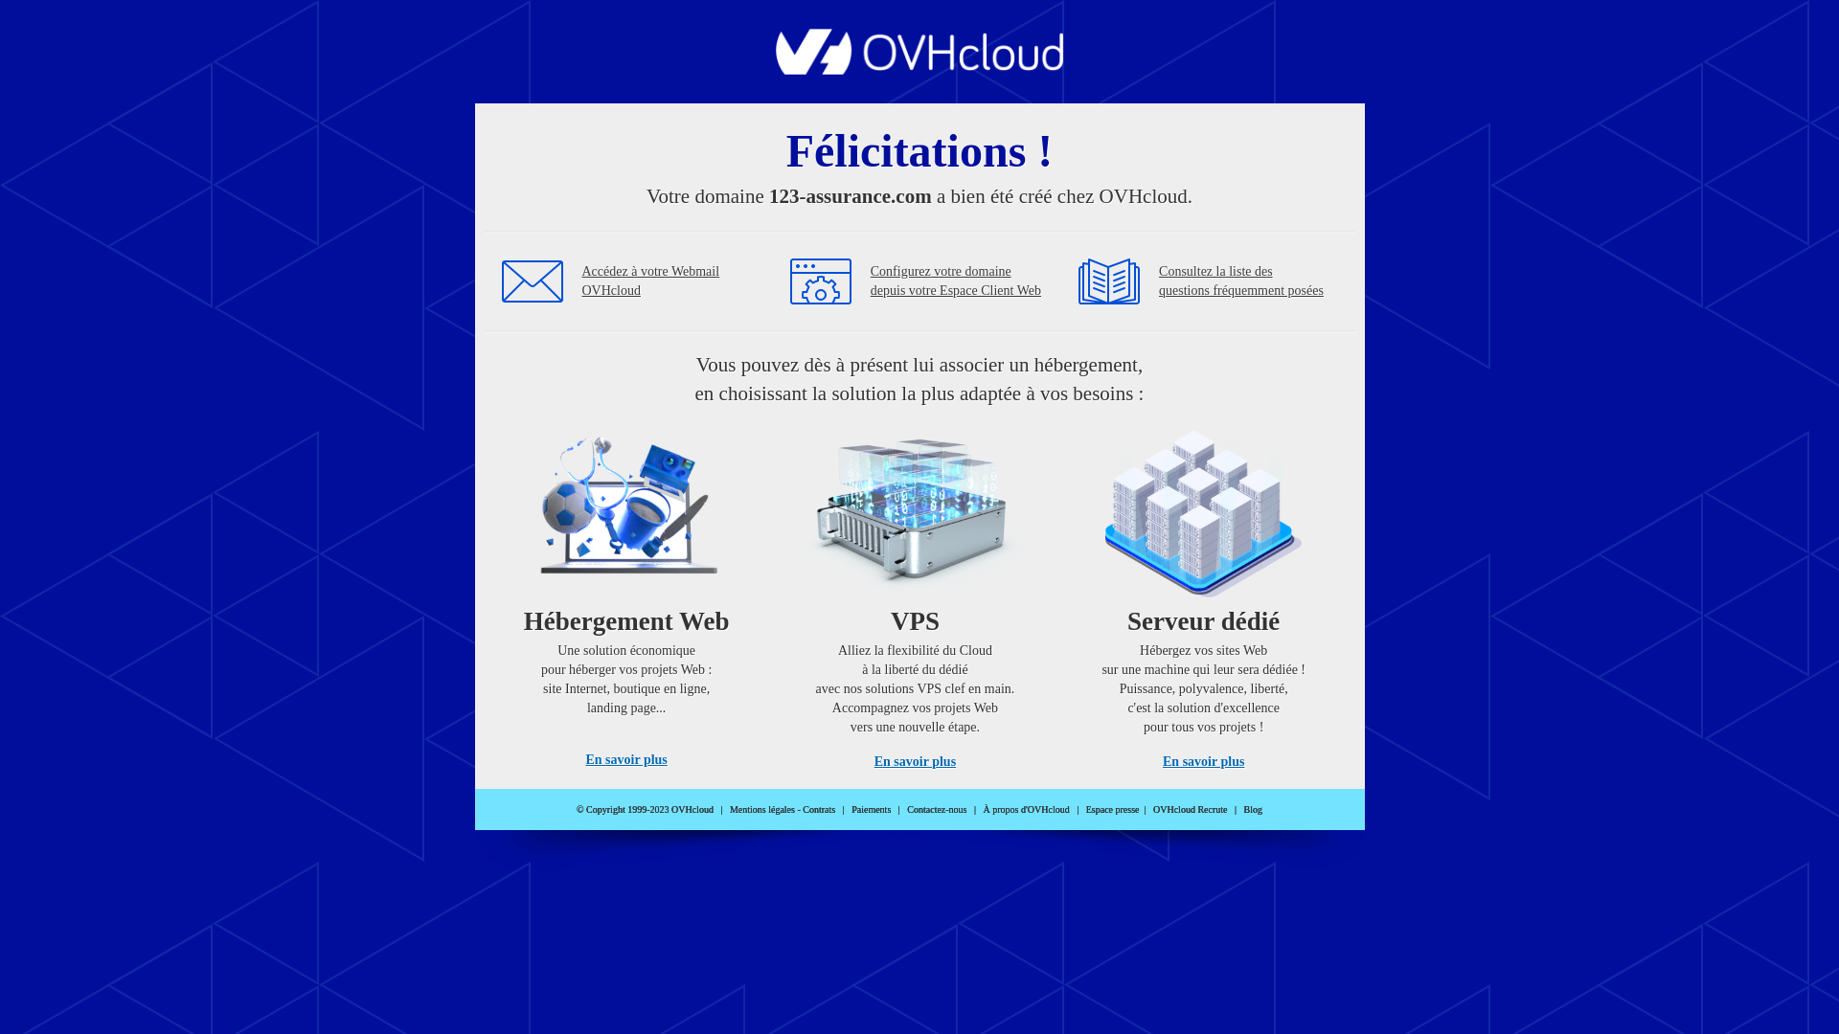 This screenshot has width=1839, height=1034. Describe the element at coordinates (919, 69) in the screenshot. I see `OVHcloud` at that location.